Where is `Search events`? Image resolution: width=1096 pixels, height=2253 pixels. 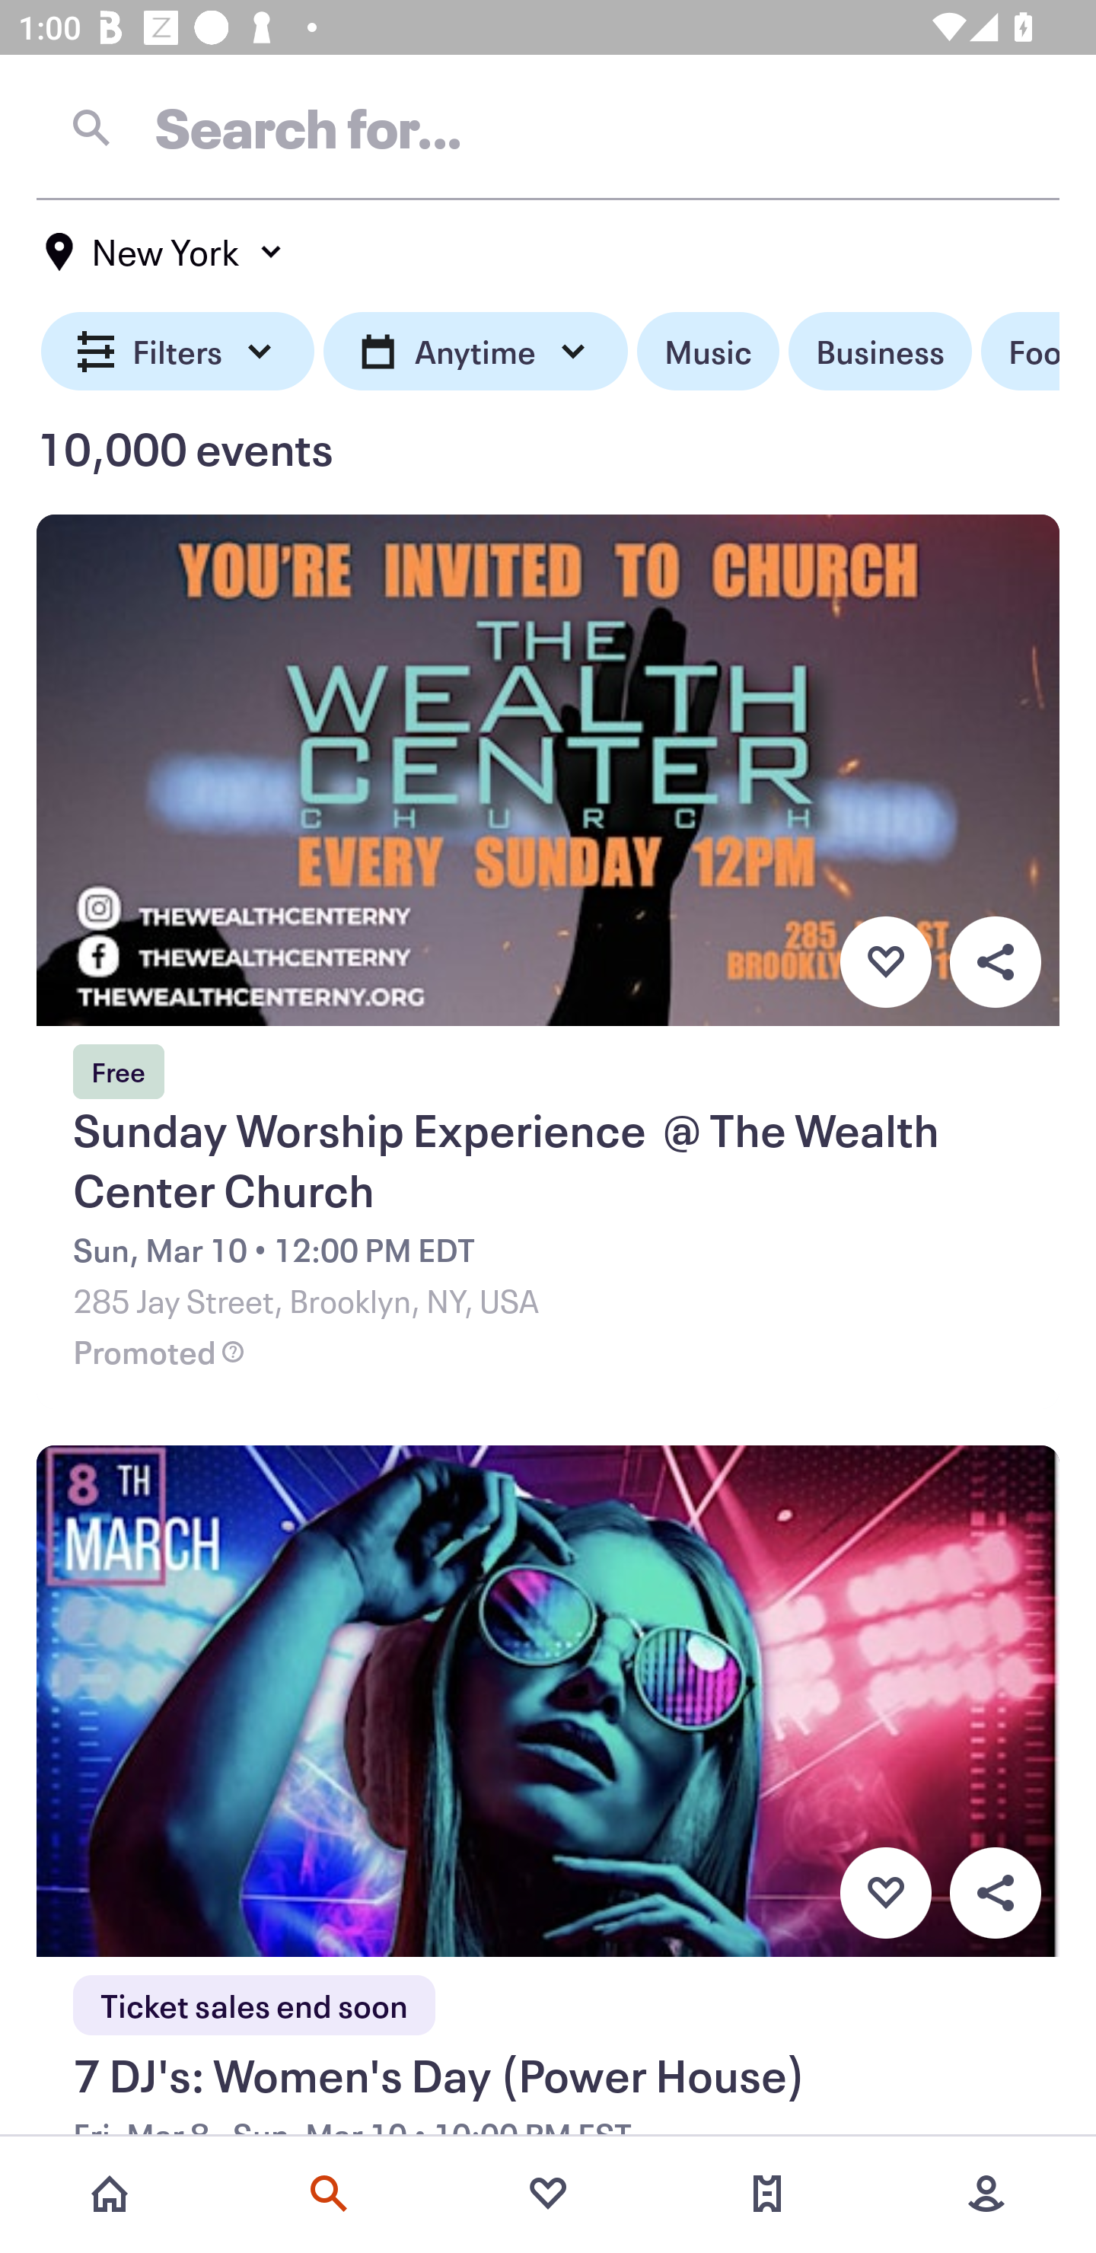 Search events is located at coordinates (329, 2194).